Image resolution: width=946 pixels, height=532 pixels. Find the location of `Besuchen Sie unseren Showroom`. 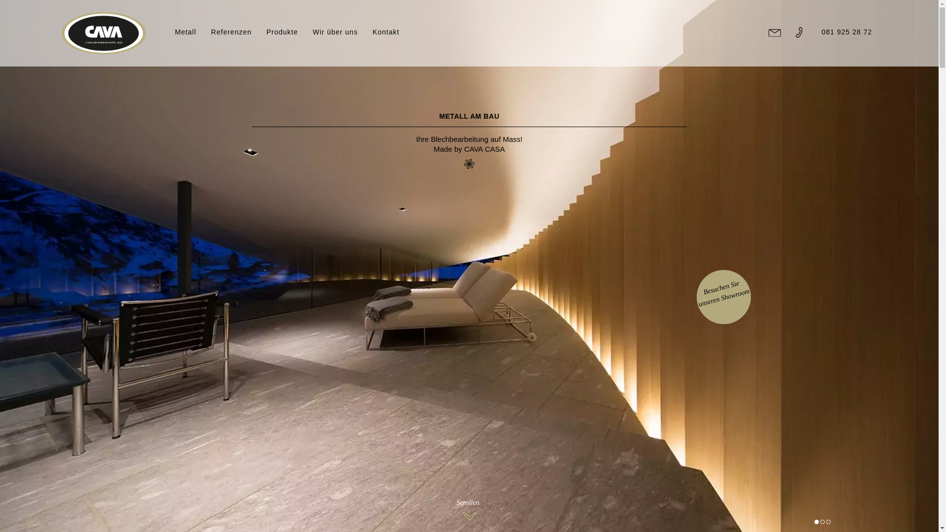

Besuchen Sie unseren Showroom is located at coordinates (721, 286).